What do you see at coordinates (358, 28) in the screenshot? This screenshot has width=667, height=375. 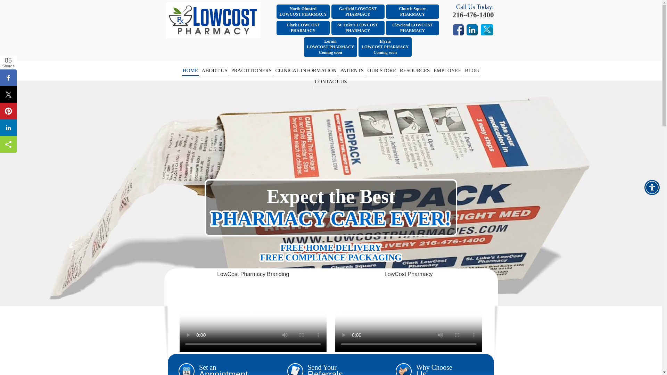 I see `CLINICAL INFORMATION` at bounding box center [358, 28].